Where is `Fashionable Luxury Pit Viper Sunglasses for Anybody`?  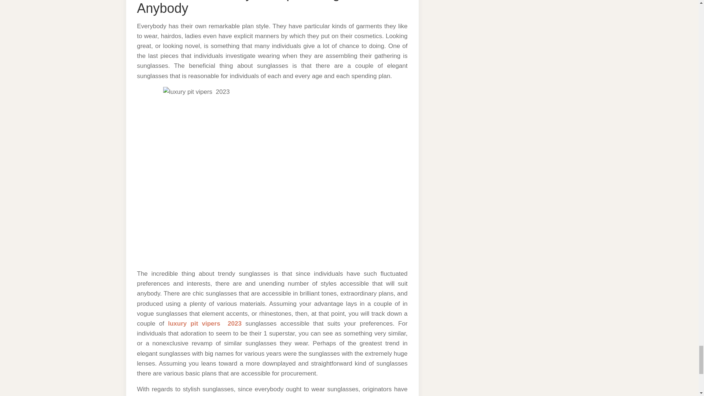
Fashionable Luxury Pit Viper Sunglasses for Anybody is located at coordinates (267, 8).